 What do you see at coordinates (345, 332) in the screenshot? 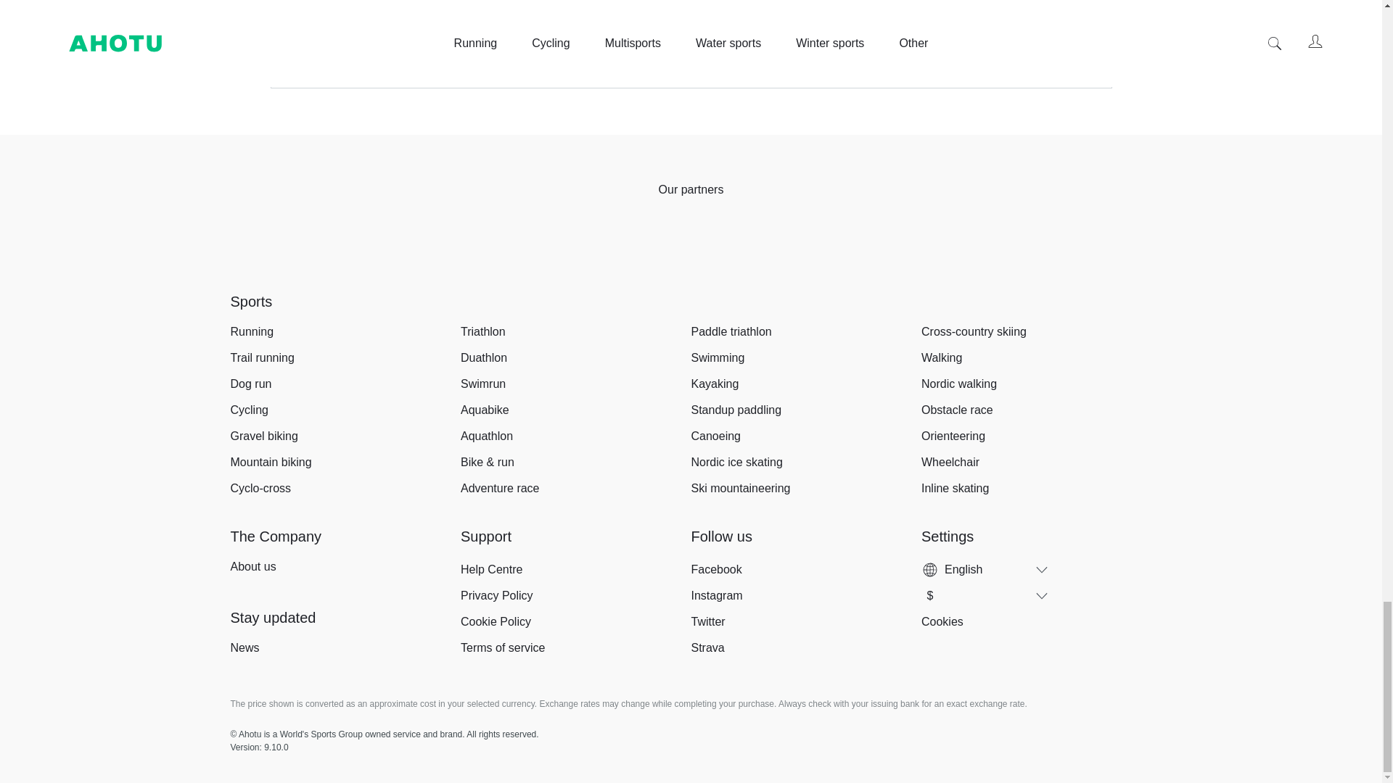
I see `Running` at bounding box center [345, 332].